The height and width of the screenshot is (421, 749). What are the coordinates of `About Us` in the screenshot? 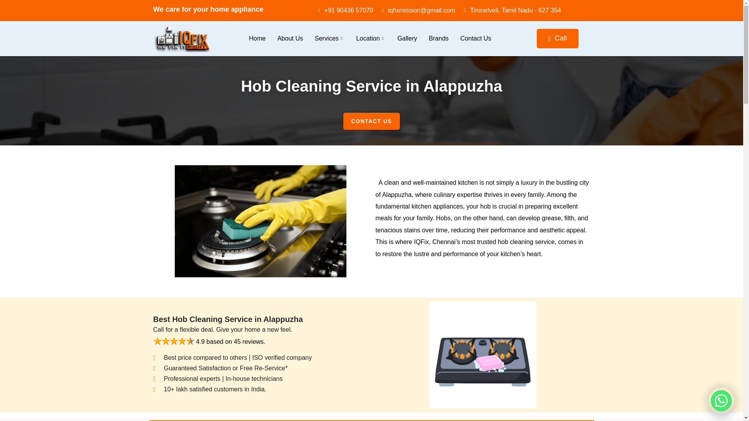 It's located at (290, 39).